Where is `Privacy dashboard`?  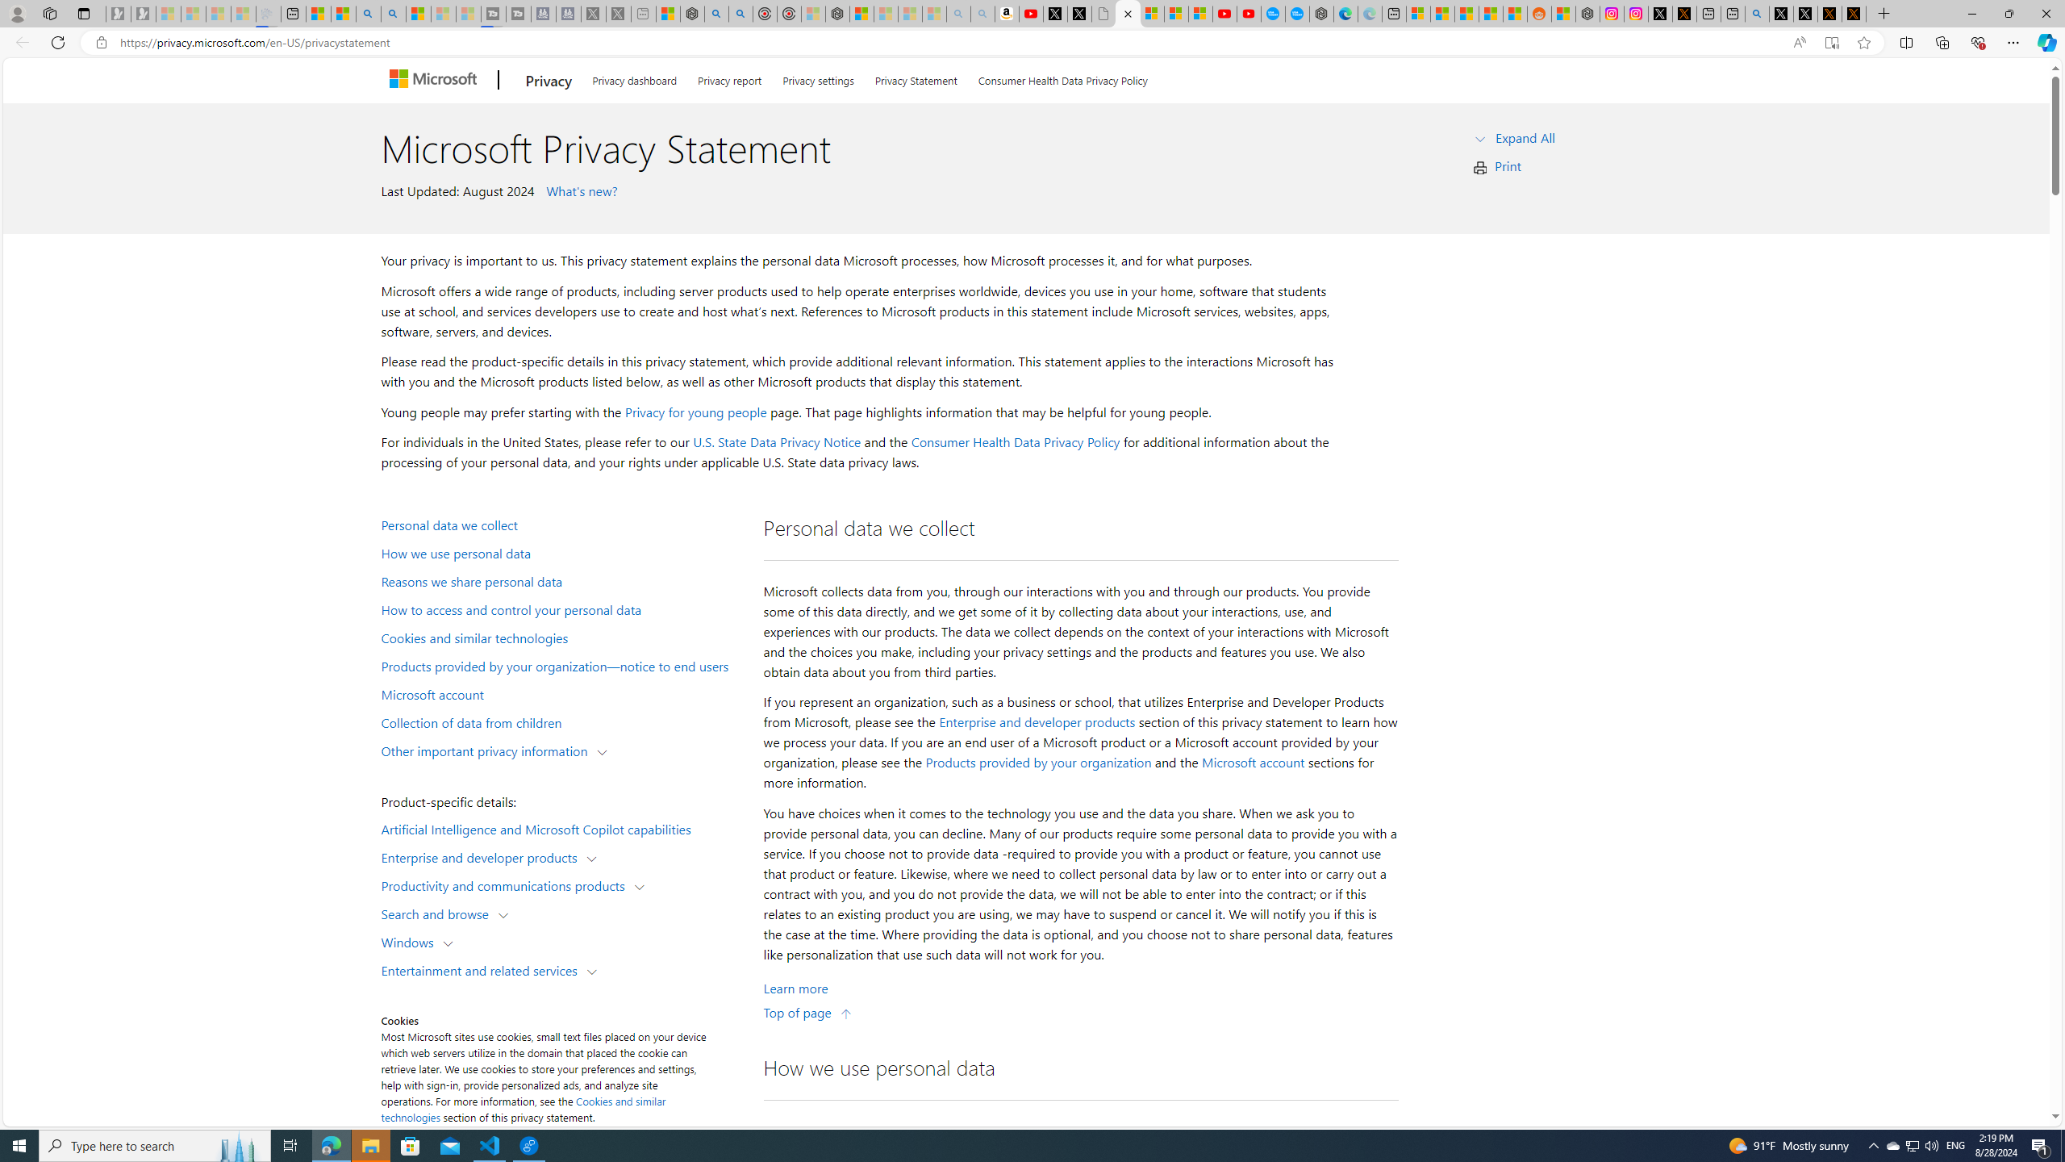
Privacy dashboard is located at coordinates (634, 77).